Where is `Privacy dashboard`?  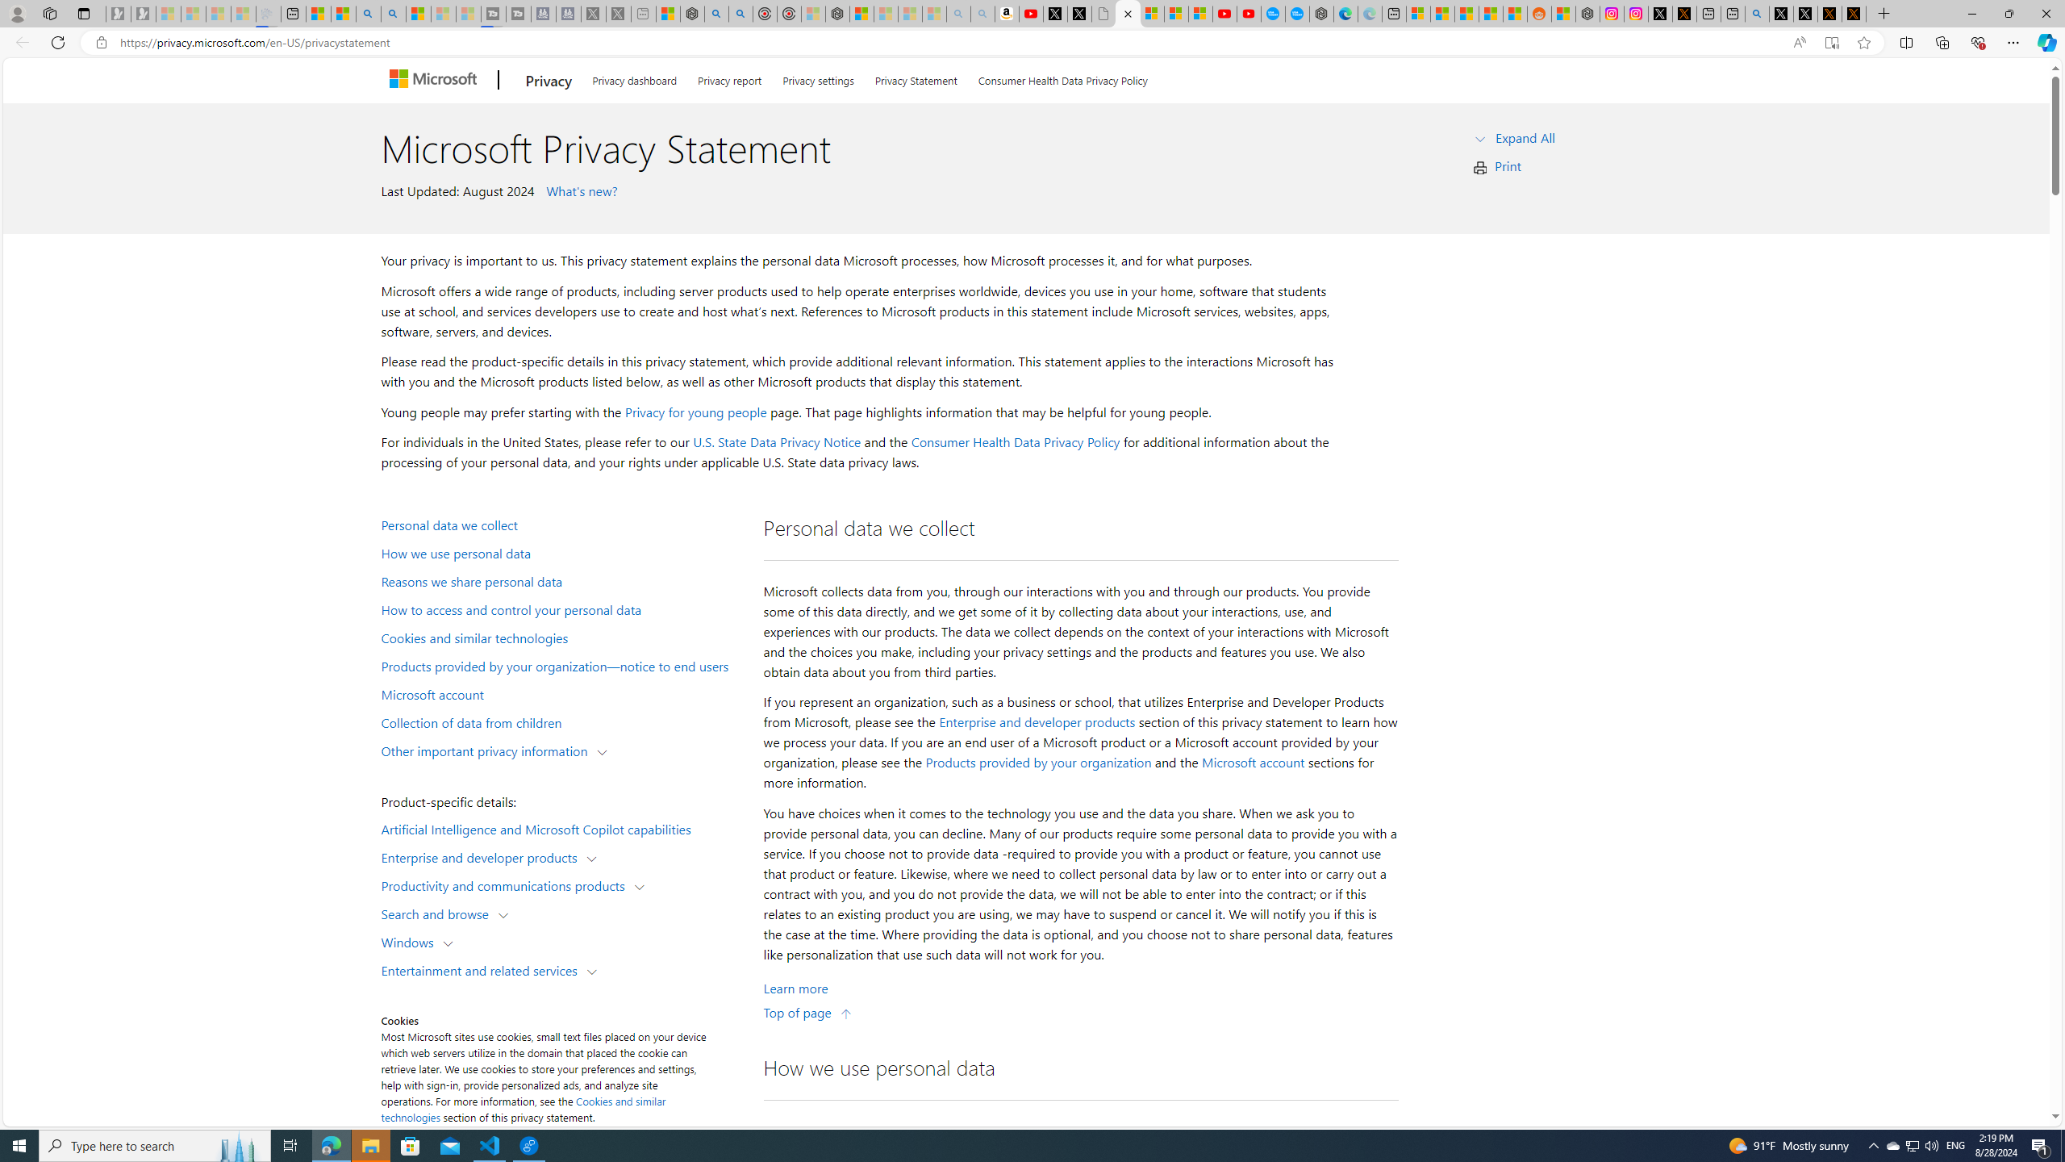
Privacy dashboard is located at coordinates (634, 77).